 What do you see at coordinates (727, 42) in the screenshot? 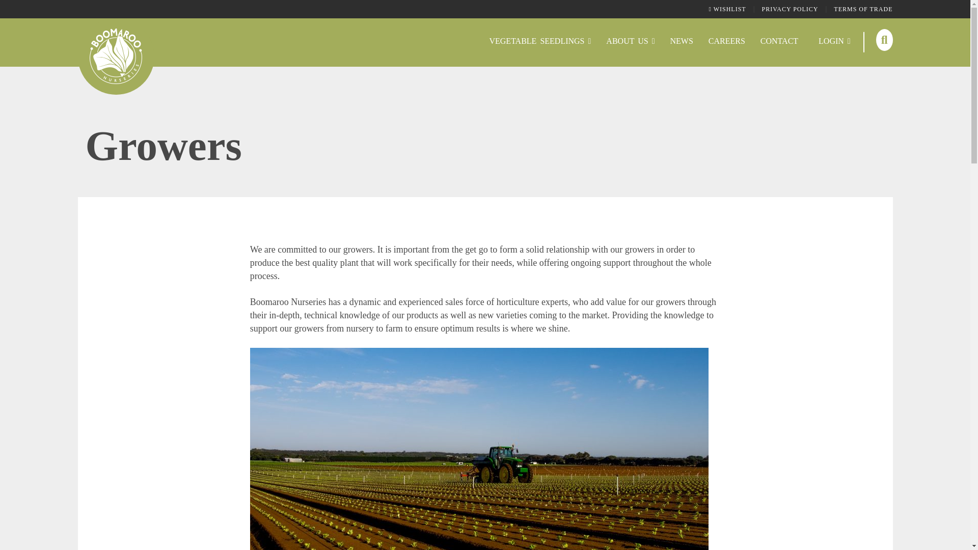
I see `CAREERS` at bounding box center [727, 42].